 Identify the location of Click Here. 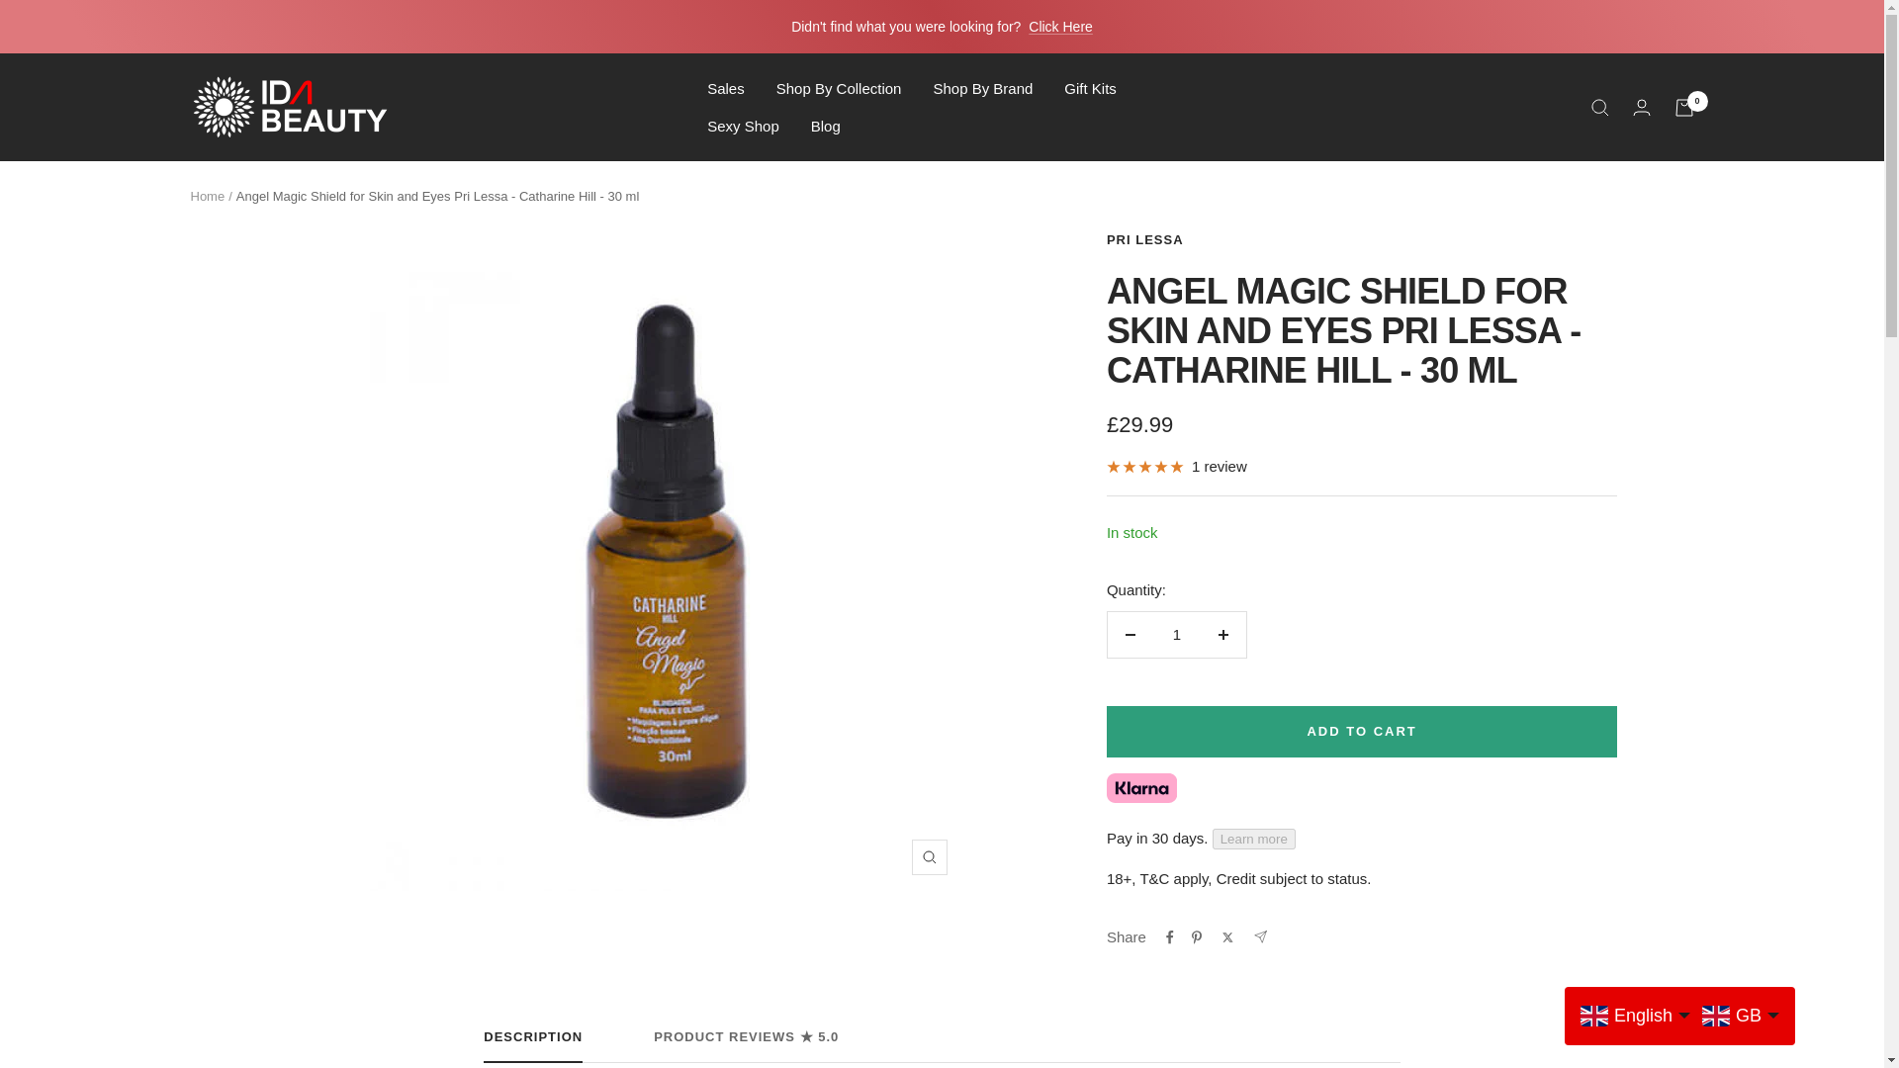
(1060, 26).